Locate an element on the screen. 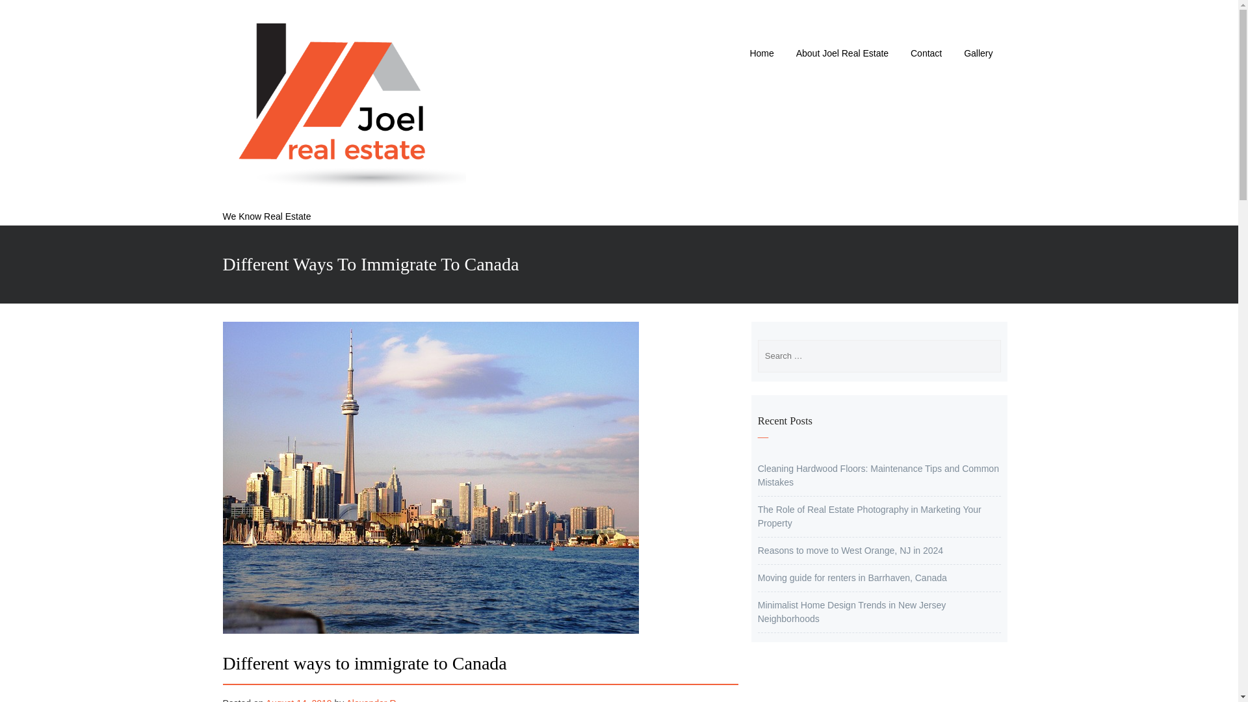 The image size is (1248, 702). Contact is located at coordinates (926, 57).